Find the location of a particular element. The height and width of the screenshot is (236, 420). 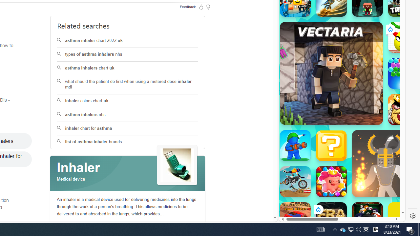

inhaler chart for asthma is located at coordinates (128, 128).